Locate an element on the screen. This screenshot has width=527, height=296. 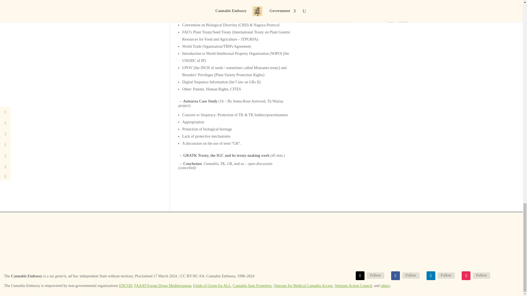
Facebook is located at coordinates (411, 275).